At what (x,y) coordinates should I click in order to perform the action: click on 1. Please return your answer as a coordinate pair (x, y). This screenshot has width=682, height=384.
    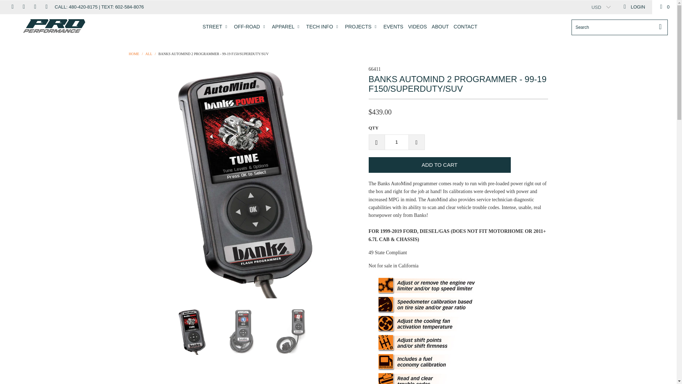
    Looking at the image, I should click on (396, 142).